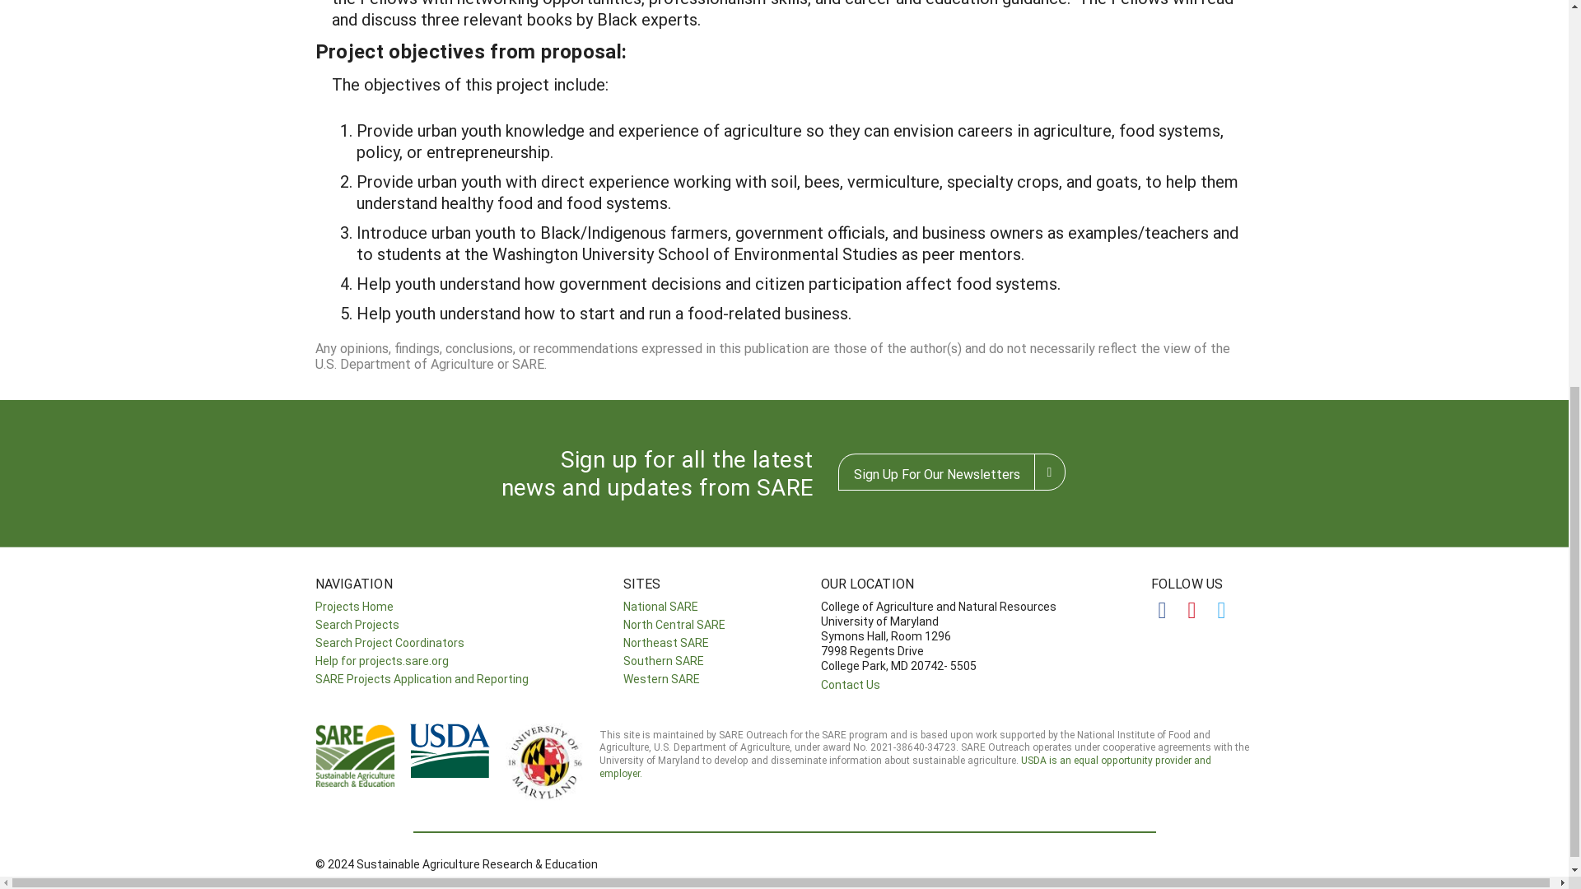 The width and height of the screenshot is (1581, 889). I want to click on SARE Projects Application and Reporting, so click(422, 678).